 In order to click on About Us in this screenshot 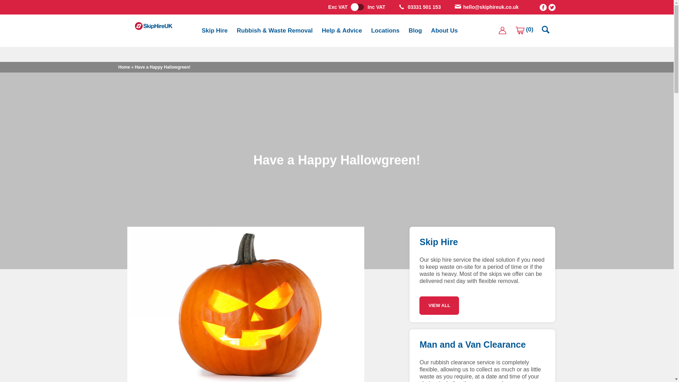, I will do `click(444, 30)`.